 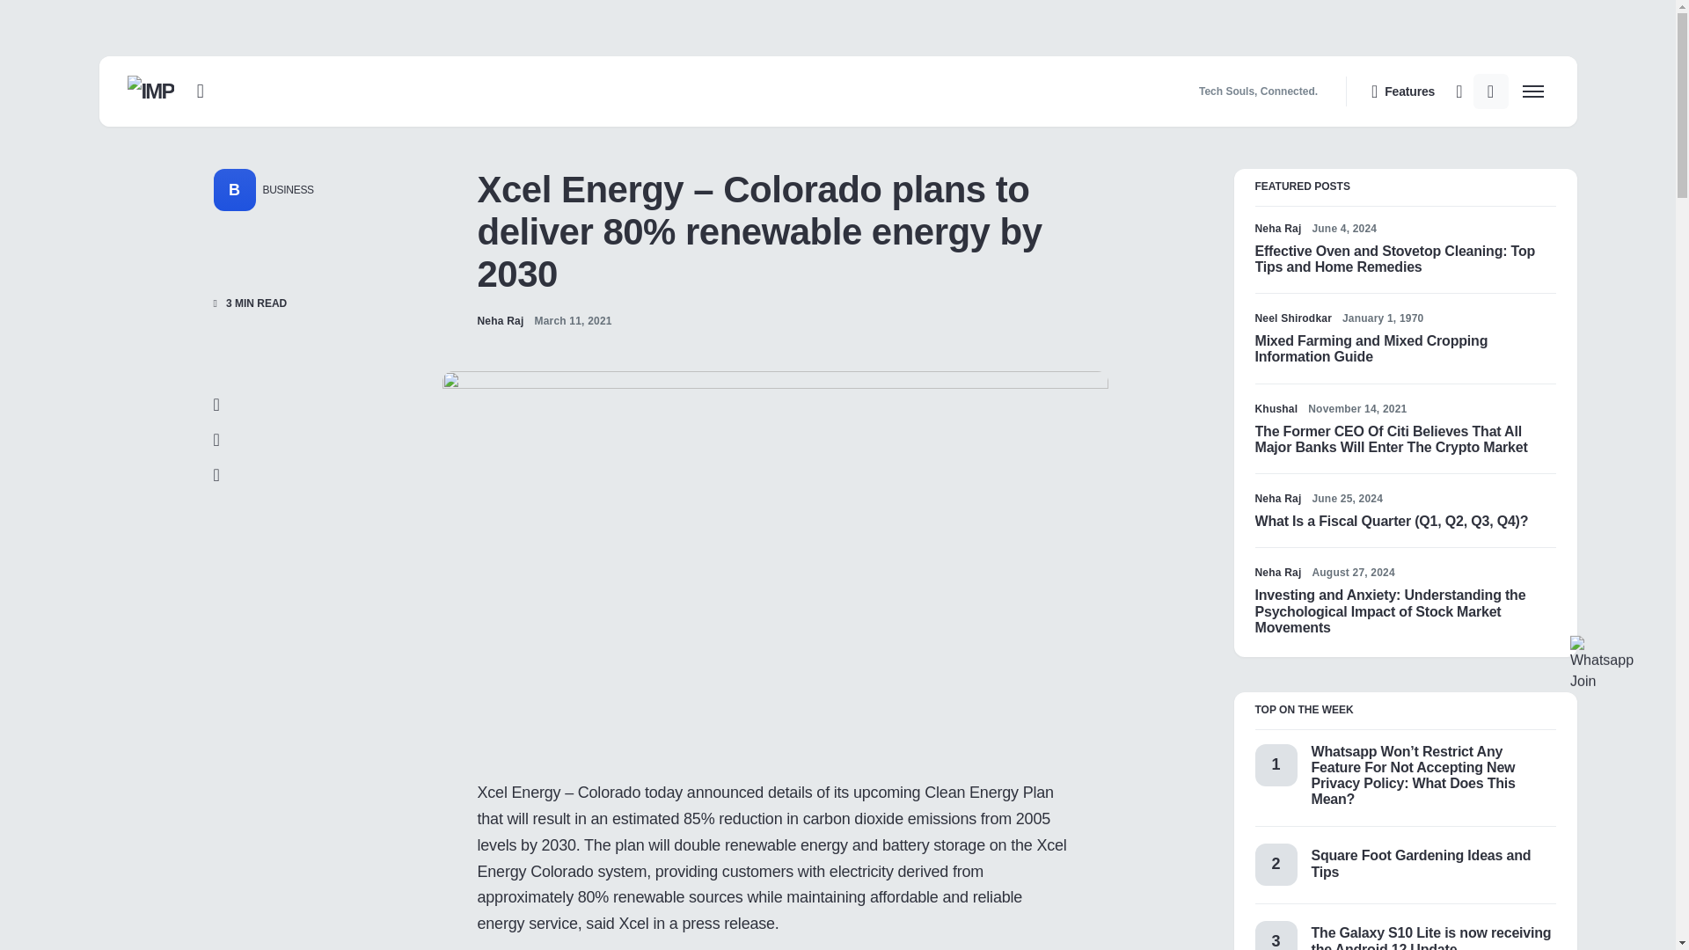 What do you see at coordinates (1277, 228) in the screenshot?
I see `View all posts by Neha Raj` at bounding box center [1277, 228].